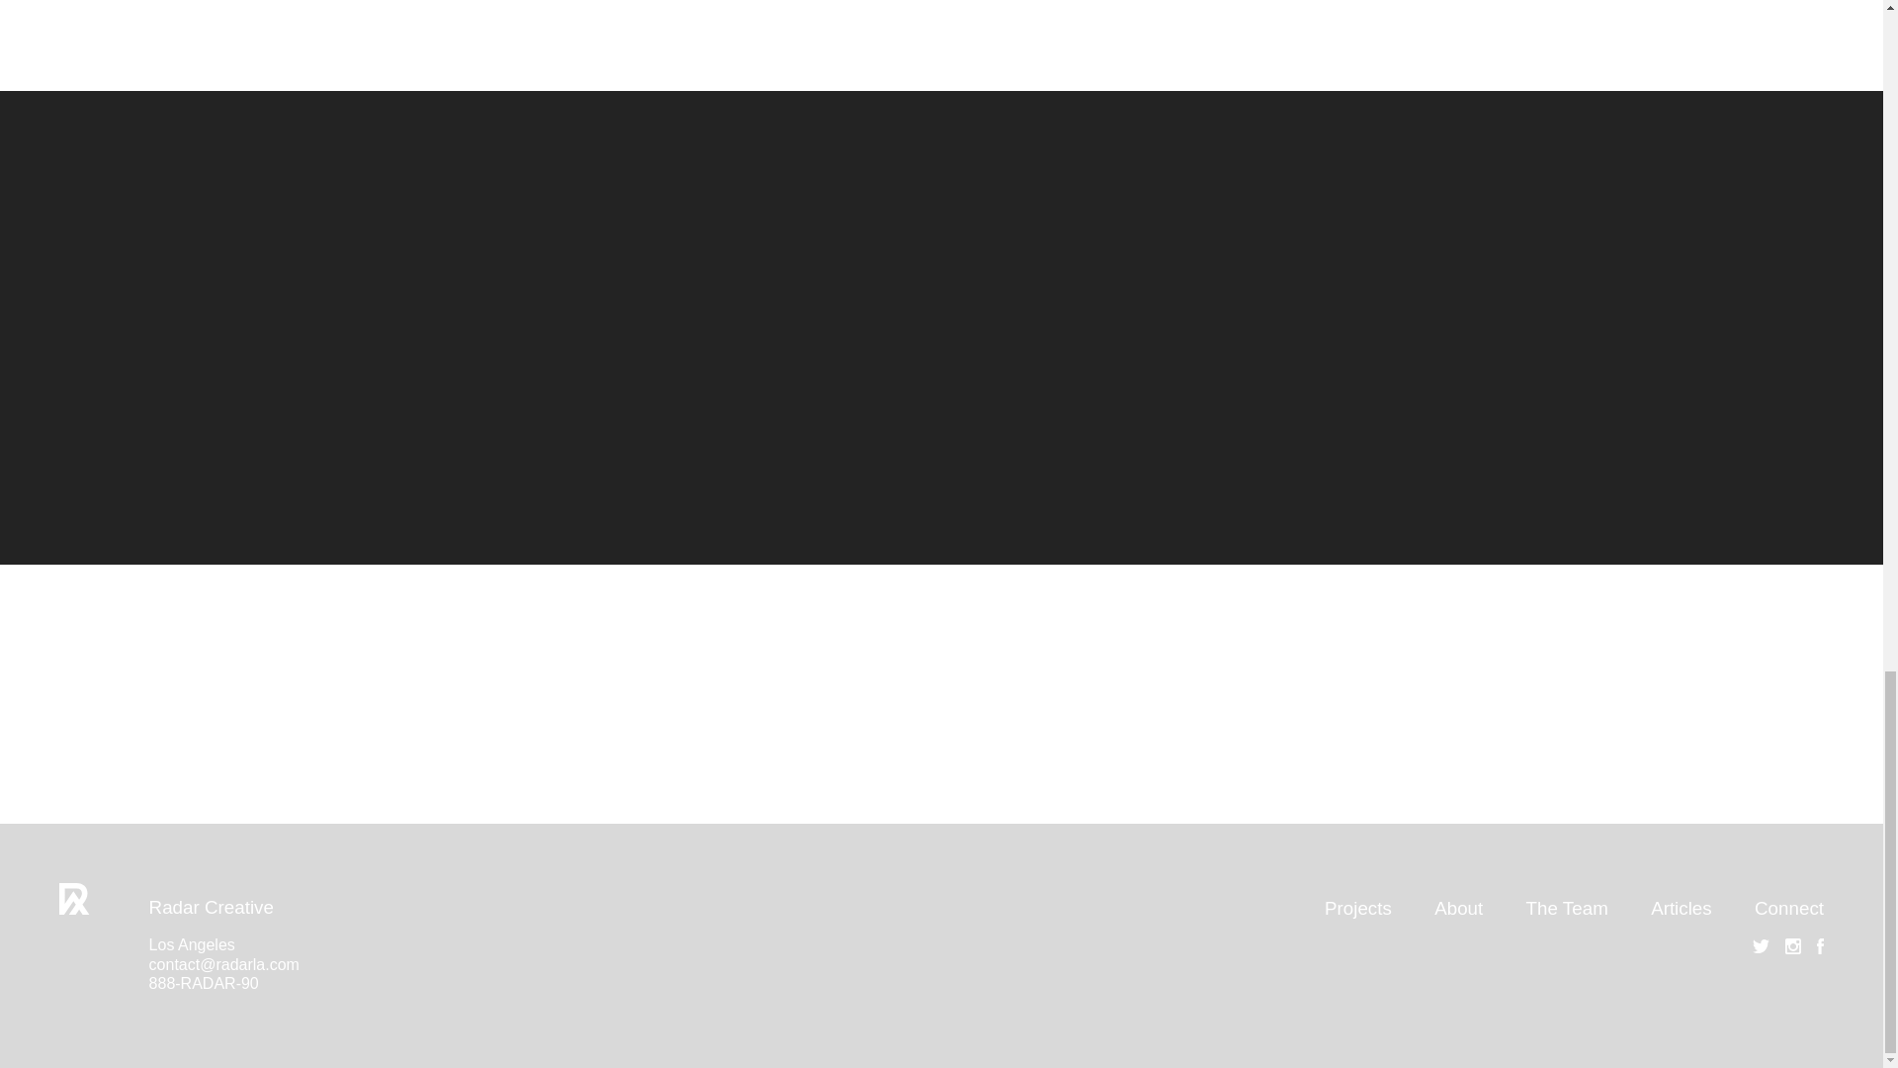  Describe the element at coordinates (1358, 908) in the screenshot. I see `Projects` at that location.